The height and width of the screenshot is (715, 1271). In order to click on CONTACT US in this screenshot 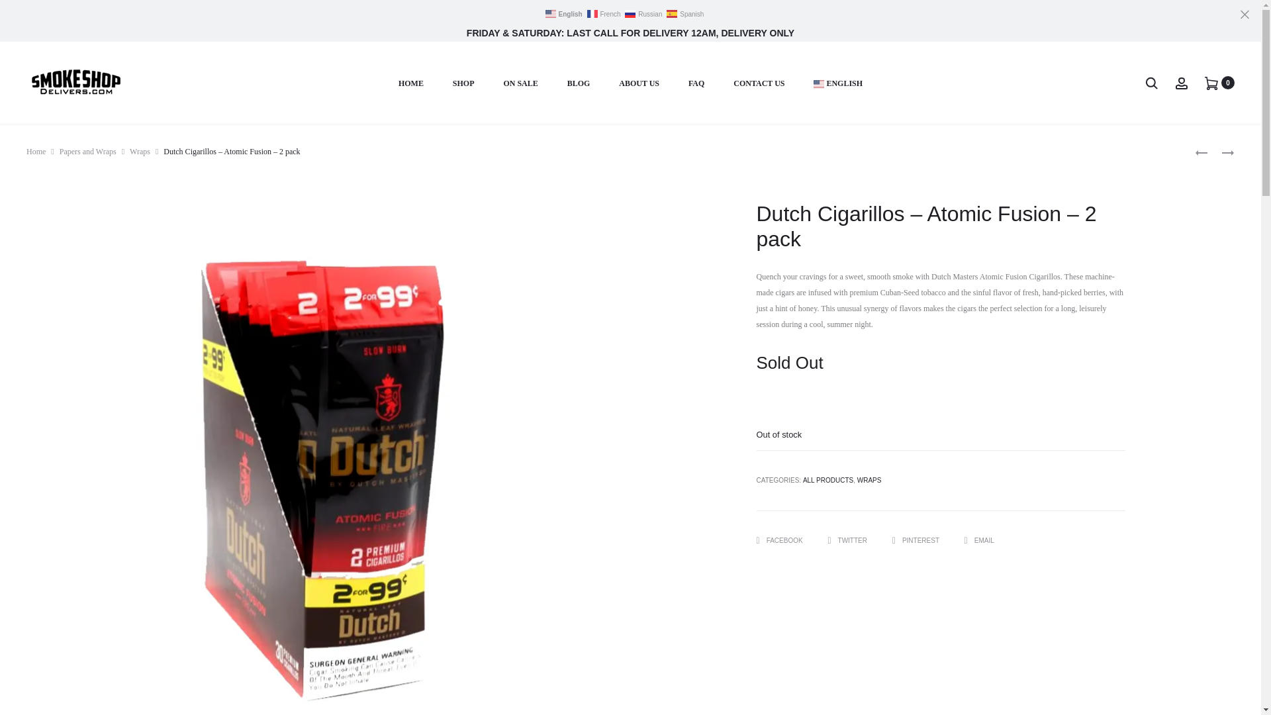, I will do `click(759, 84)`.